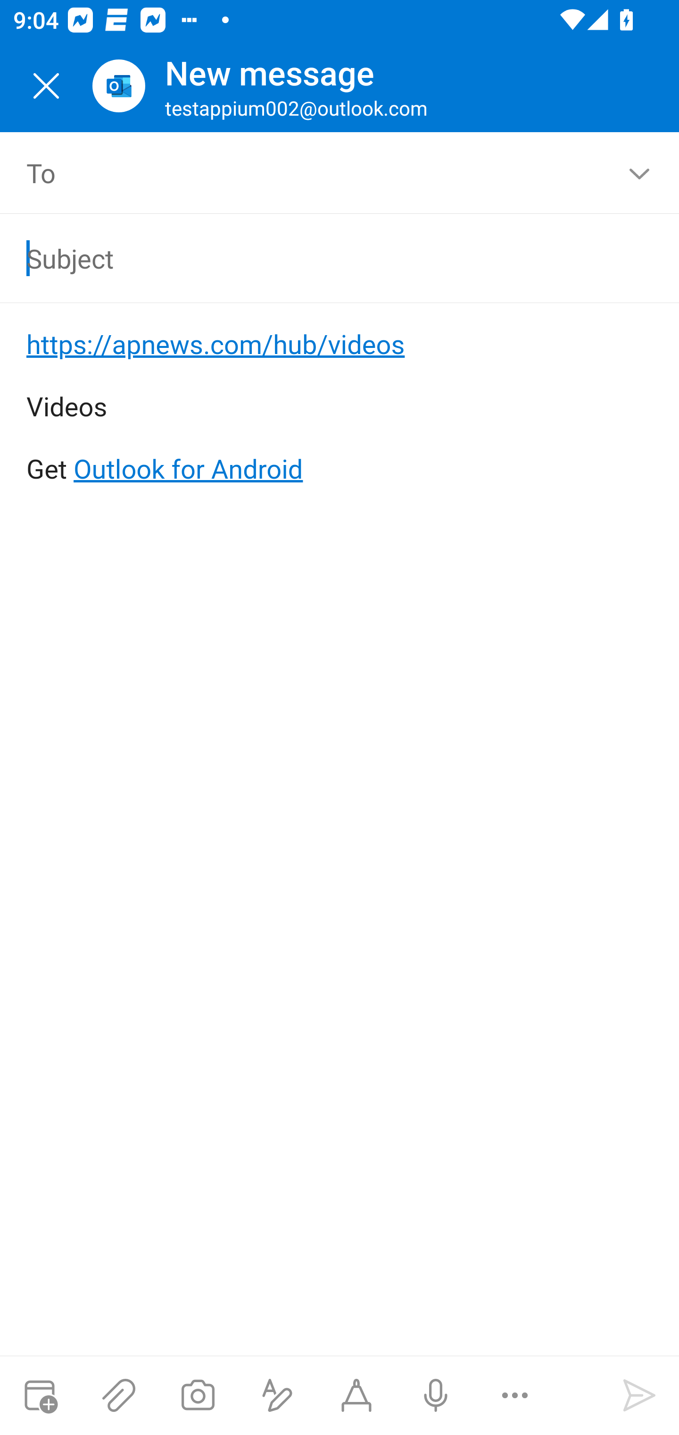 The width and height of the screenshot is (679, 1435). I want to click on Dictation, so click(435, 1395).